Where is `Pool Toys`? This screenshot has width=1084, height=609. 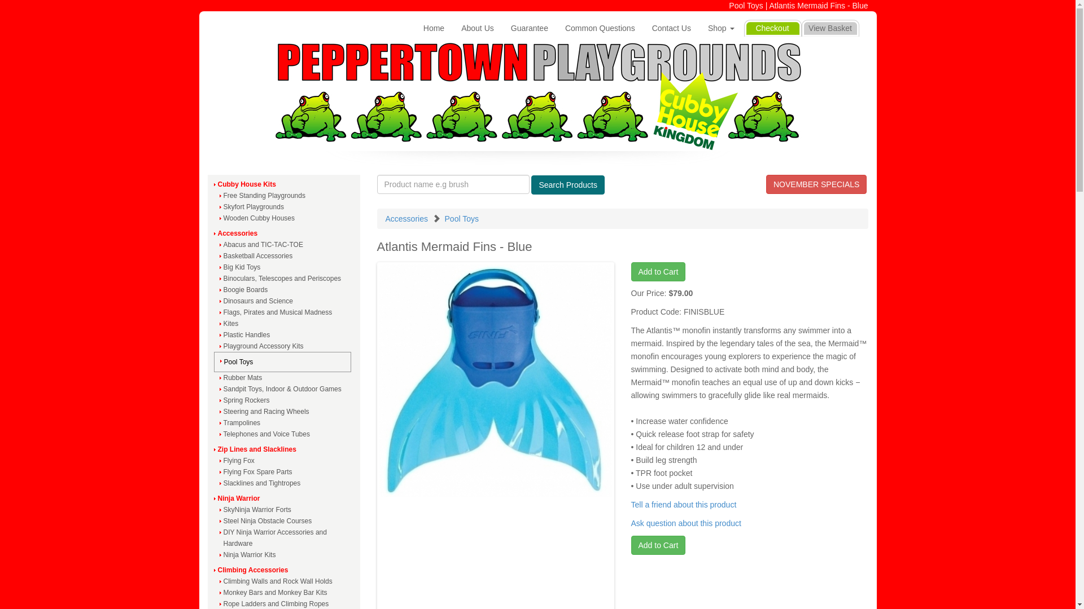 Pool Toys is located at coordinates (282, 362).